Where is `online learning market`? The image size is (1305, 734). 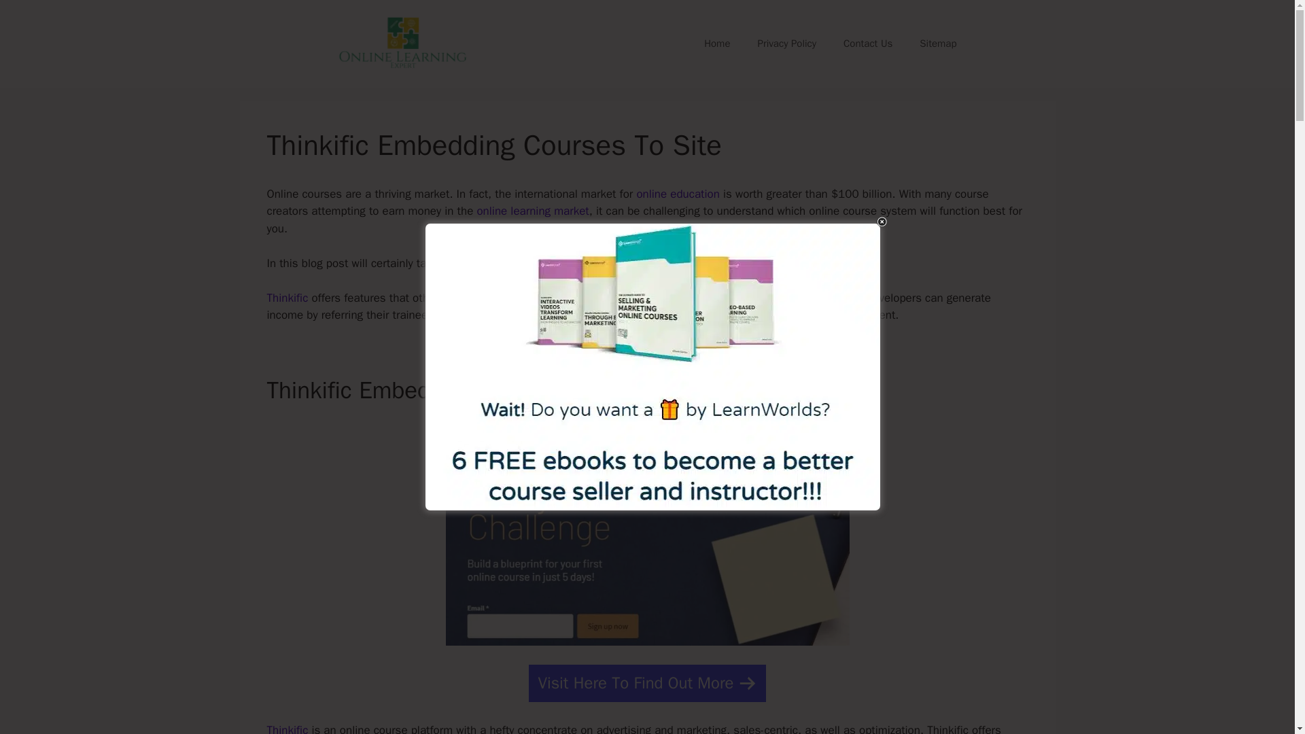 online learning market is located at coordinates (532, 211).